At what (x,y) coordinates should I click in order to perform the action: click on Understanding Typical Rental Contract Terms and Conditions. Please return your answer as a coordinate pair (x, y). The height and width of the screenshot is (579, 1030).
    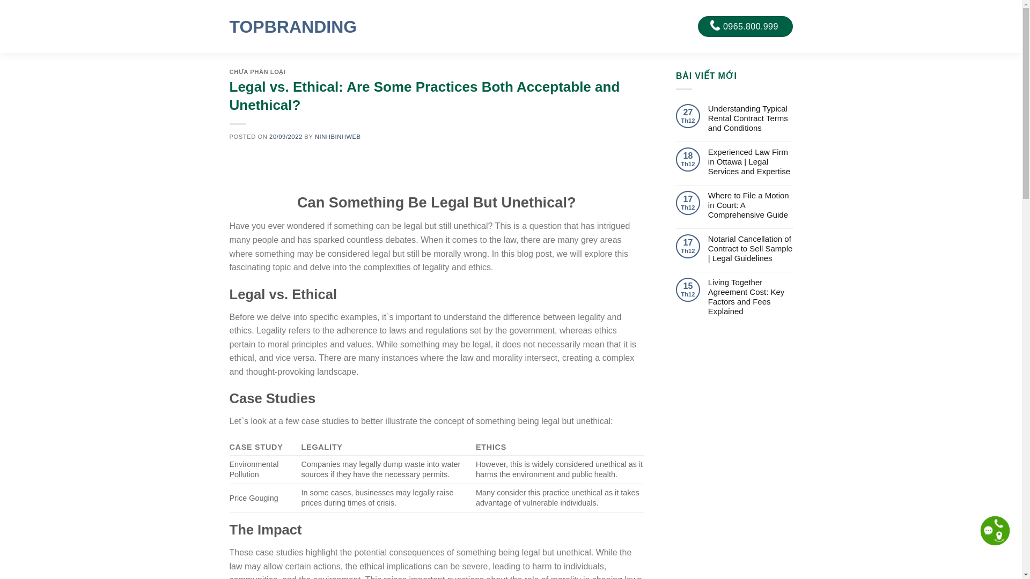
    Looking at the image, I should click on (751, 118).